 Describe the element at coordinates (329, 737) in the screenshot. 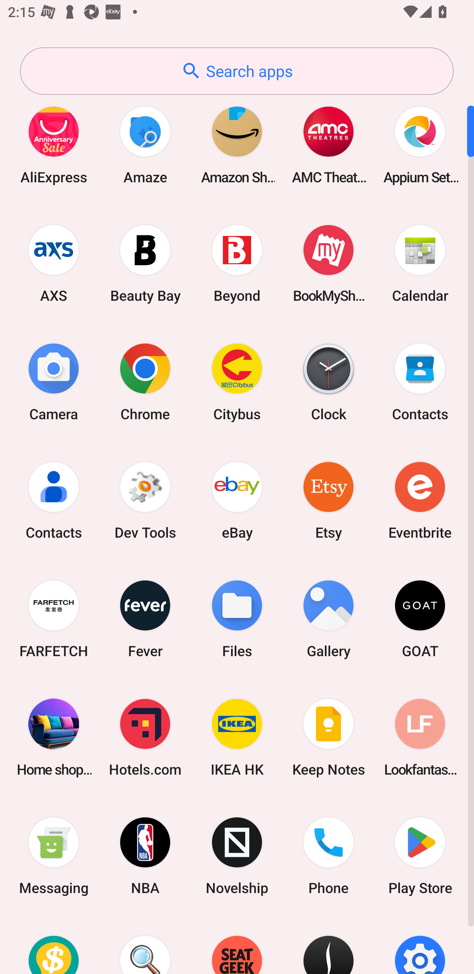

I see `Keep Notes` at that location.